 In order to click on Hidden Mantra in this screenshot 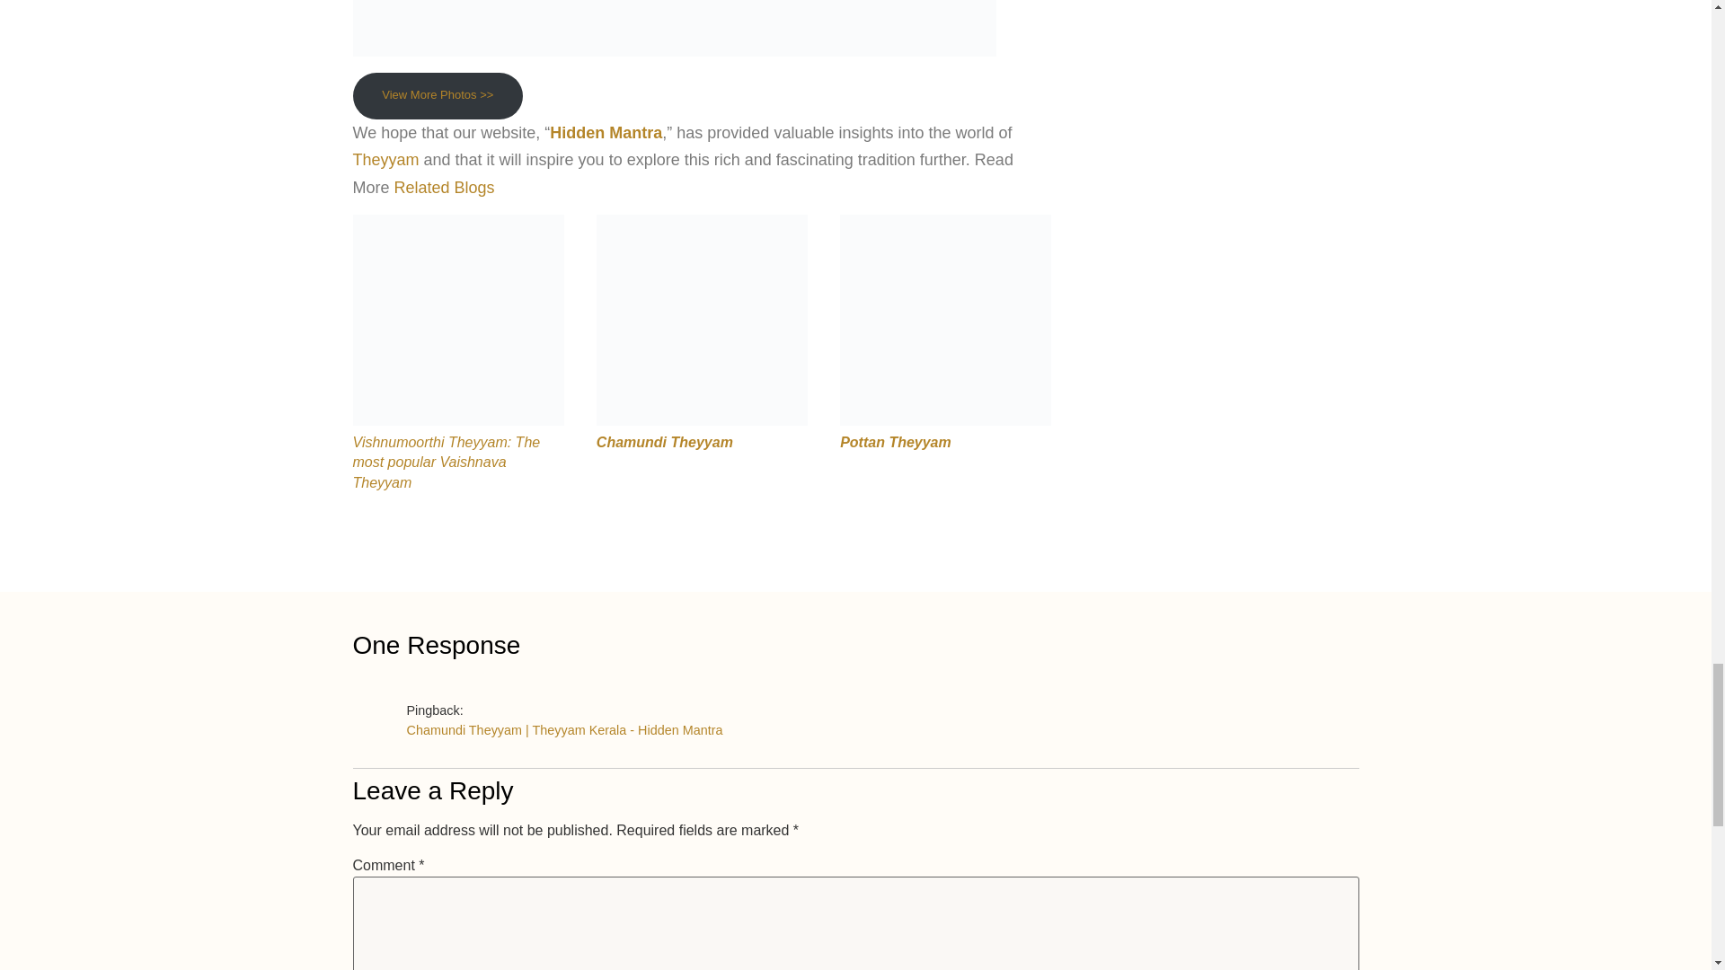, I will do `click(606, 133)`.